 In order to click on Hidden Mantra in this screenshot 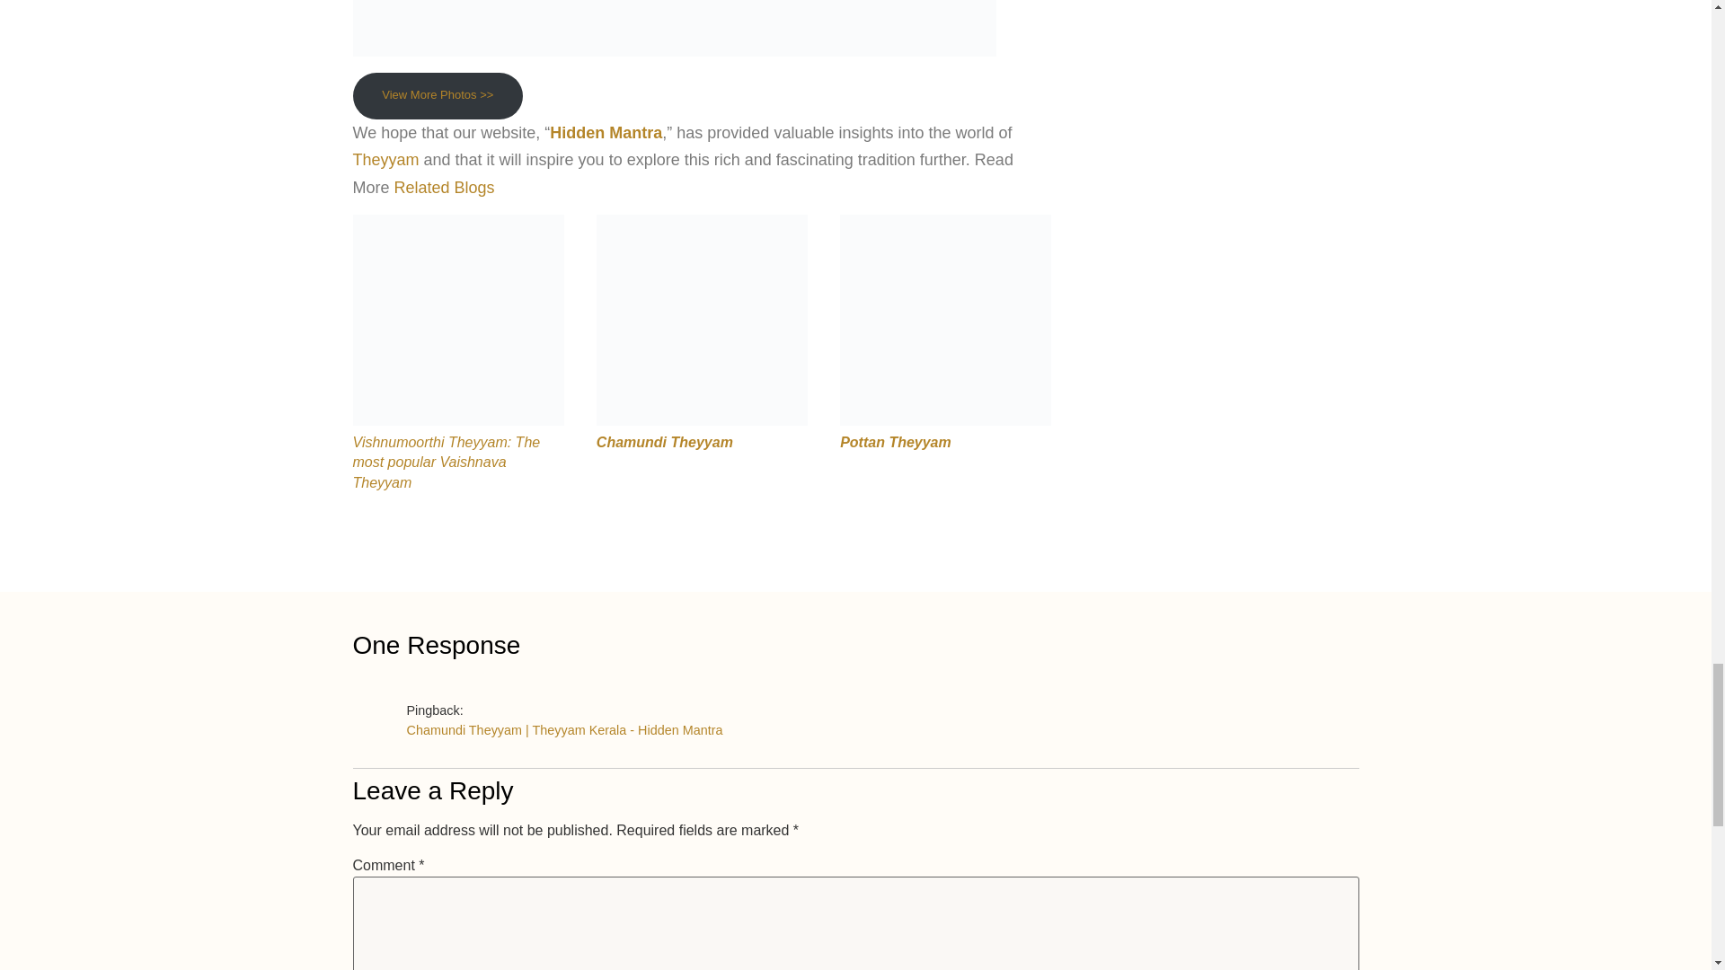, I will do `click(606, 133)`.